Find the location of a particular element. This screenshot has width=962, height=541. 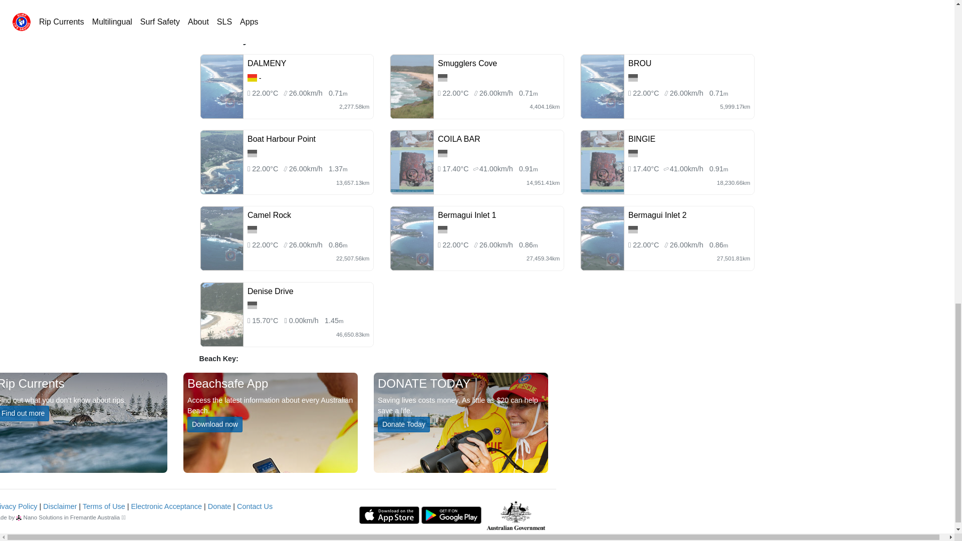

Sunny. is located at coordinates (456, 168).